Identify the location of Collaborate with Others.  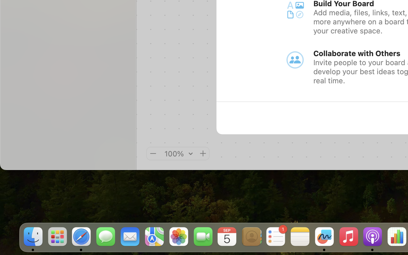
(357, 53).